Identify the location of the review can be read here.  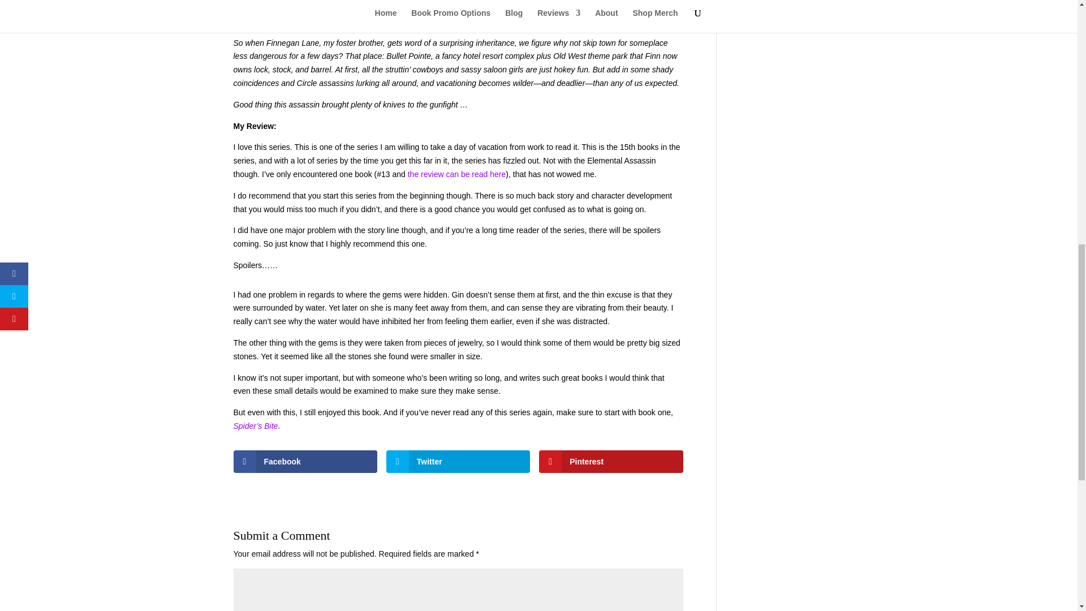
(457, 174).